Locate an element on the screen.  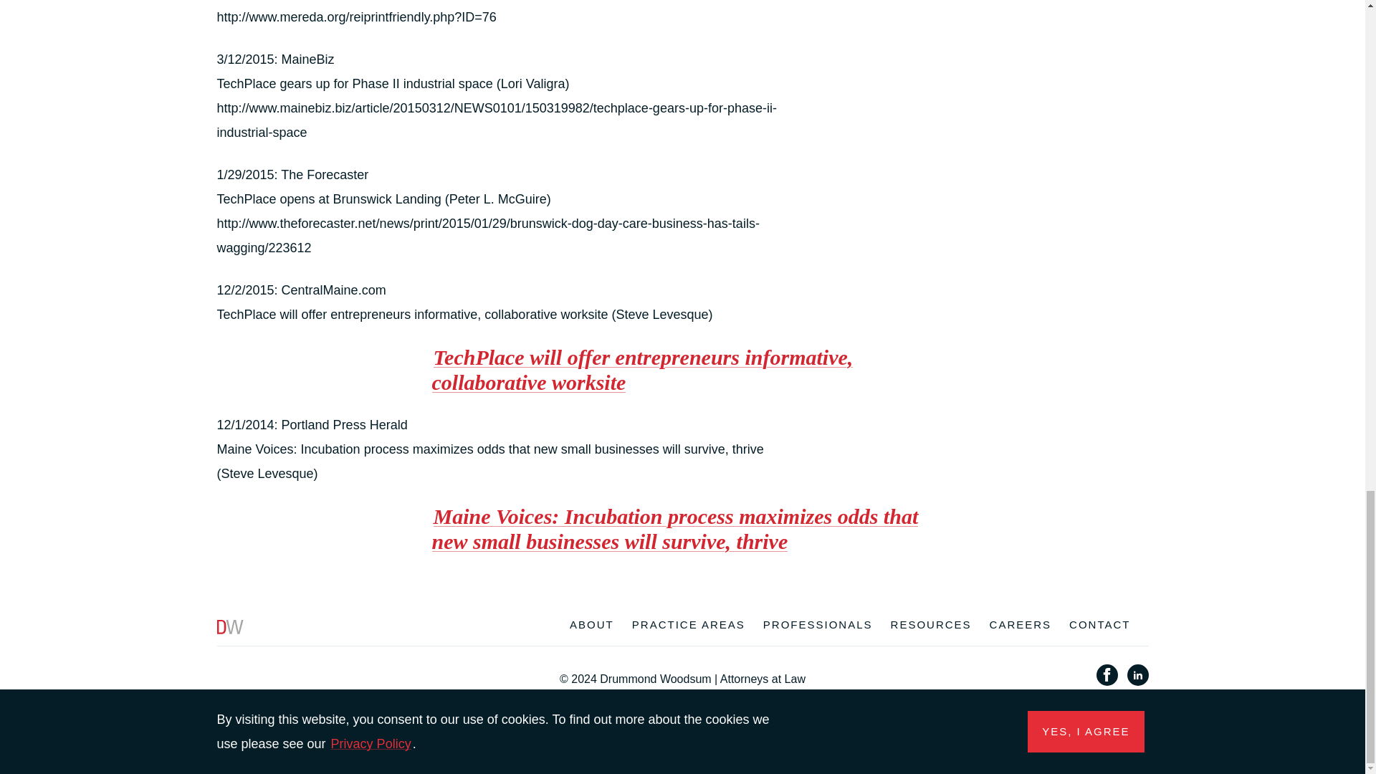
Privacy Statement is located at coordinates (594, 694).